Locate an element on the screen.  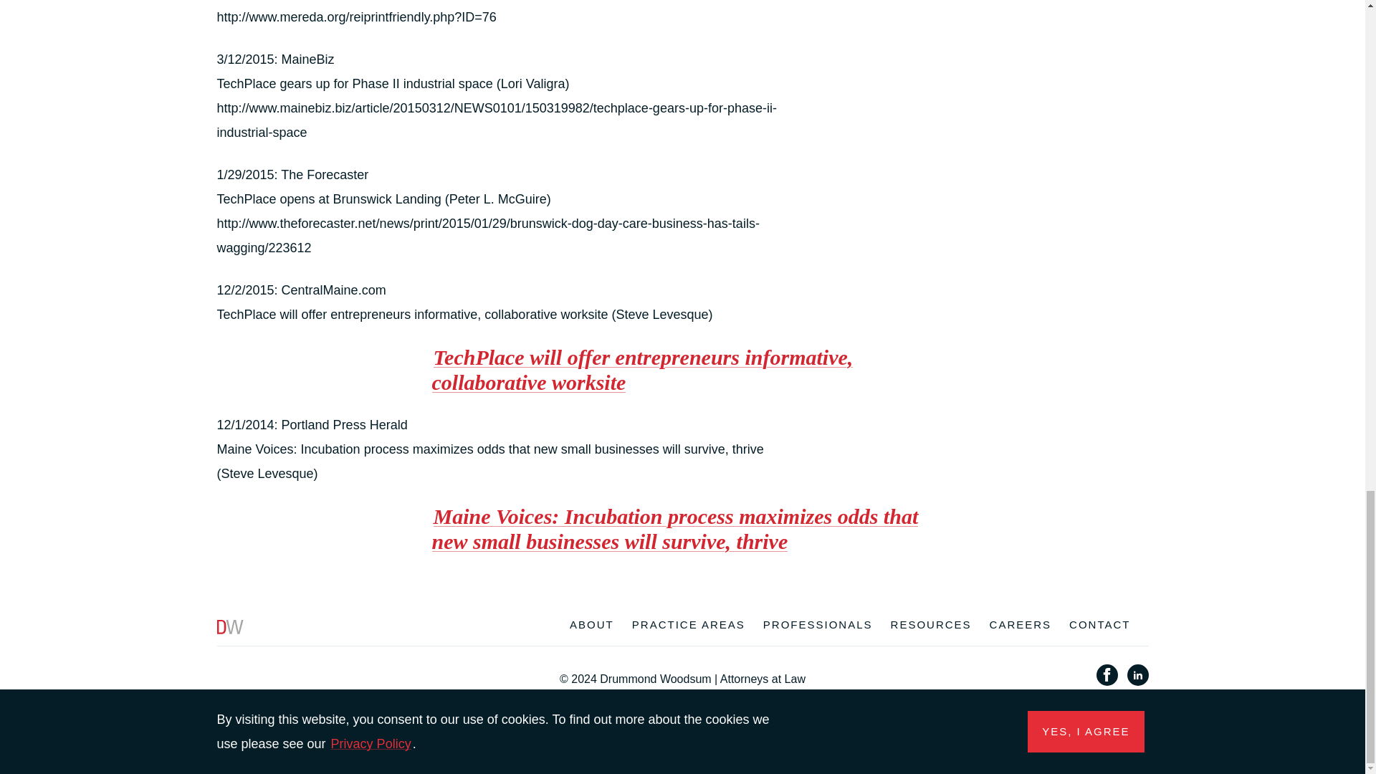
Privacy Statement is located at coordinates (594, 694).